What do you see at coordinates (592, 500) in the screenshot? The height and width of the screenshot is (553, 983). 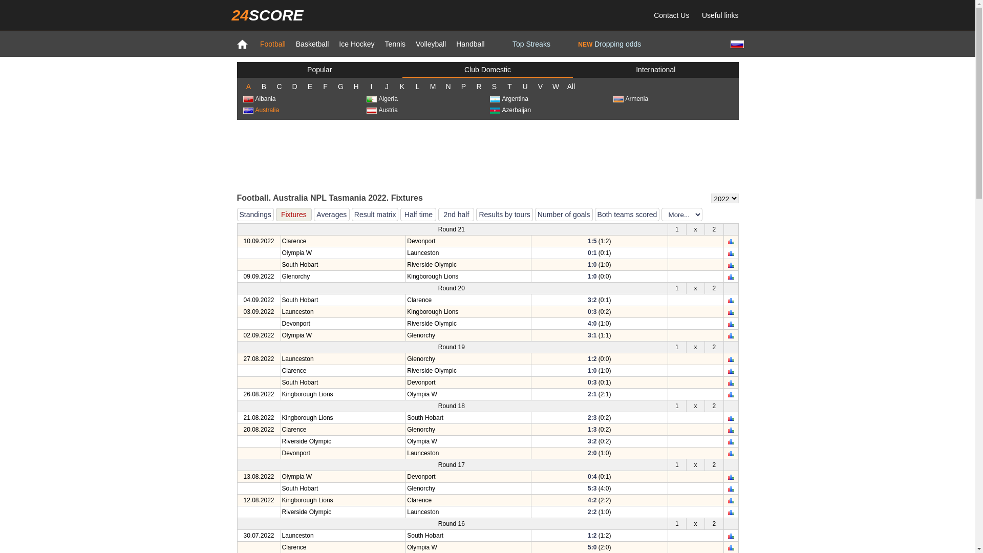 I see `4:2` at bounding box center [592, 500].